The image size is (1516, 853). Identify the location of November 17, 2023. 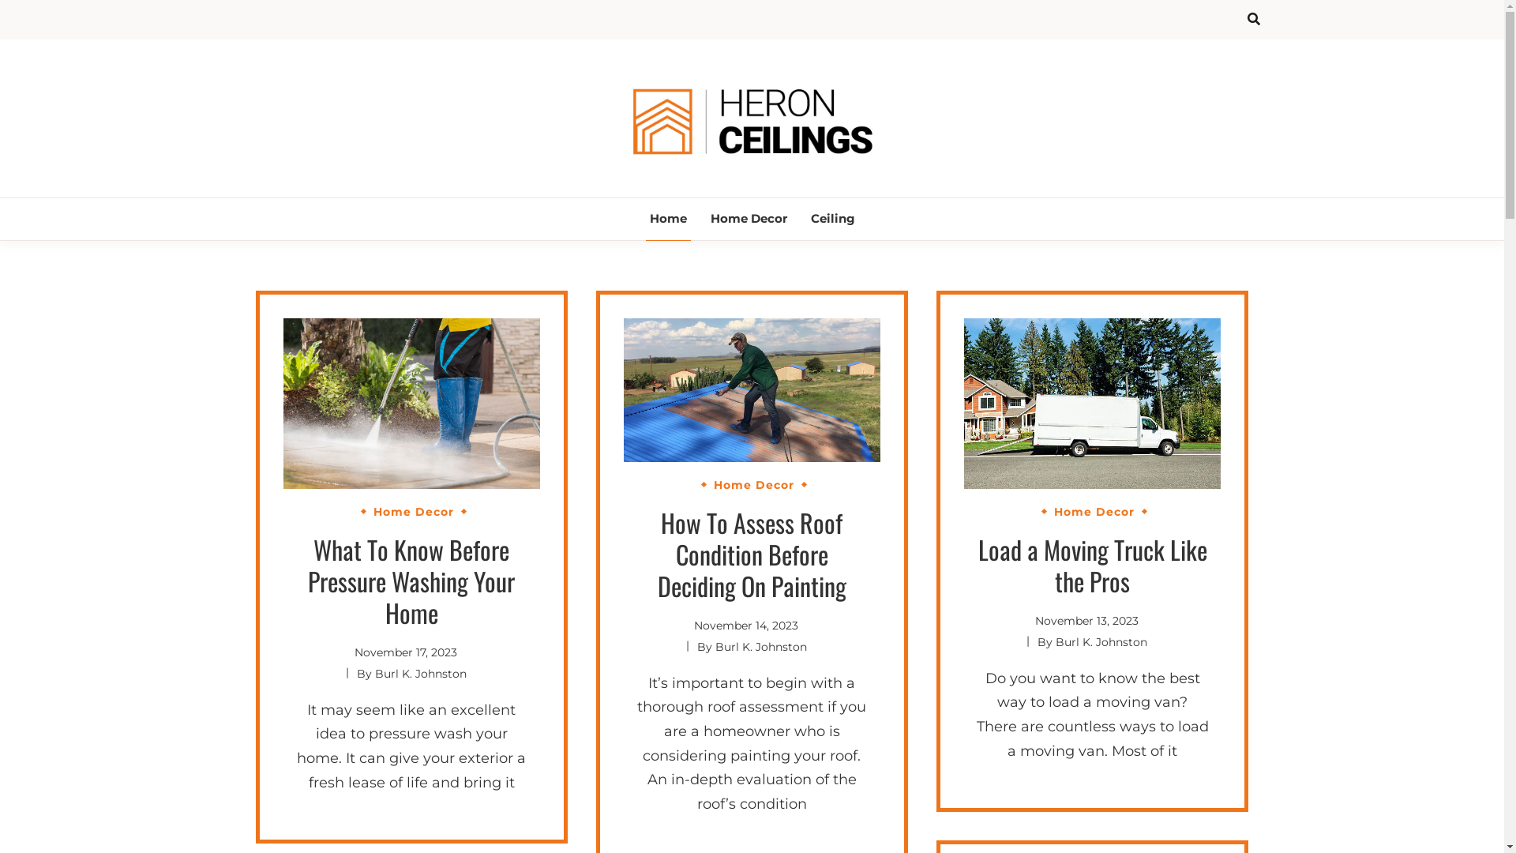
(406, 652).